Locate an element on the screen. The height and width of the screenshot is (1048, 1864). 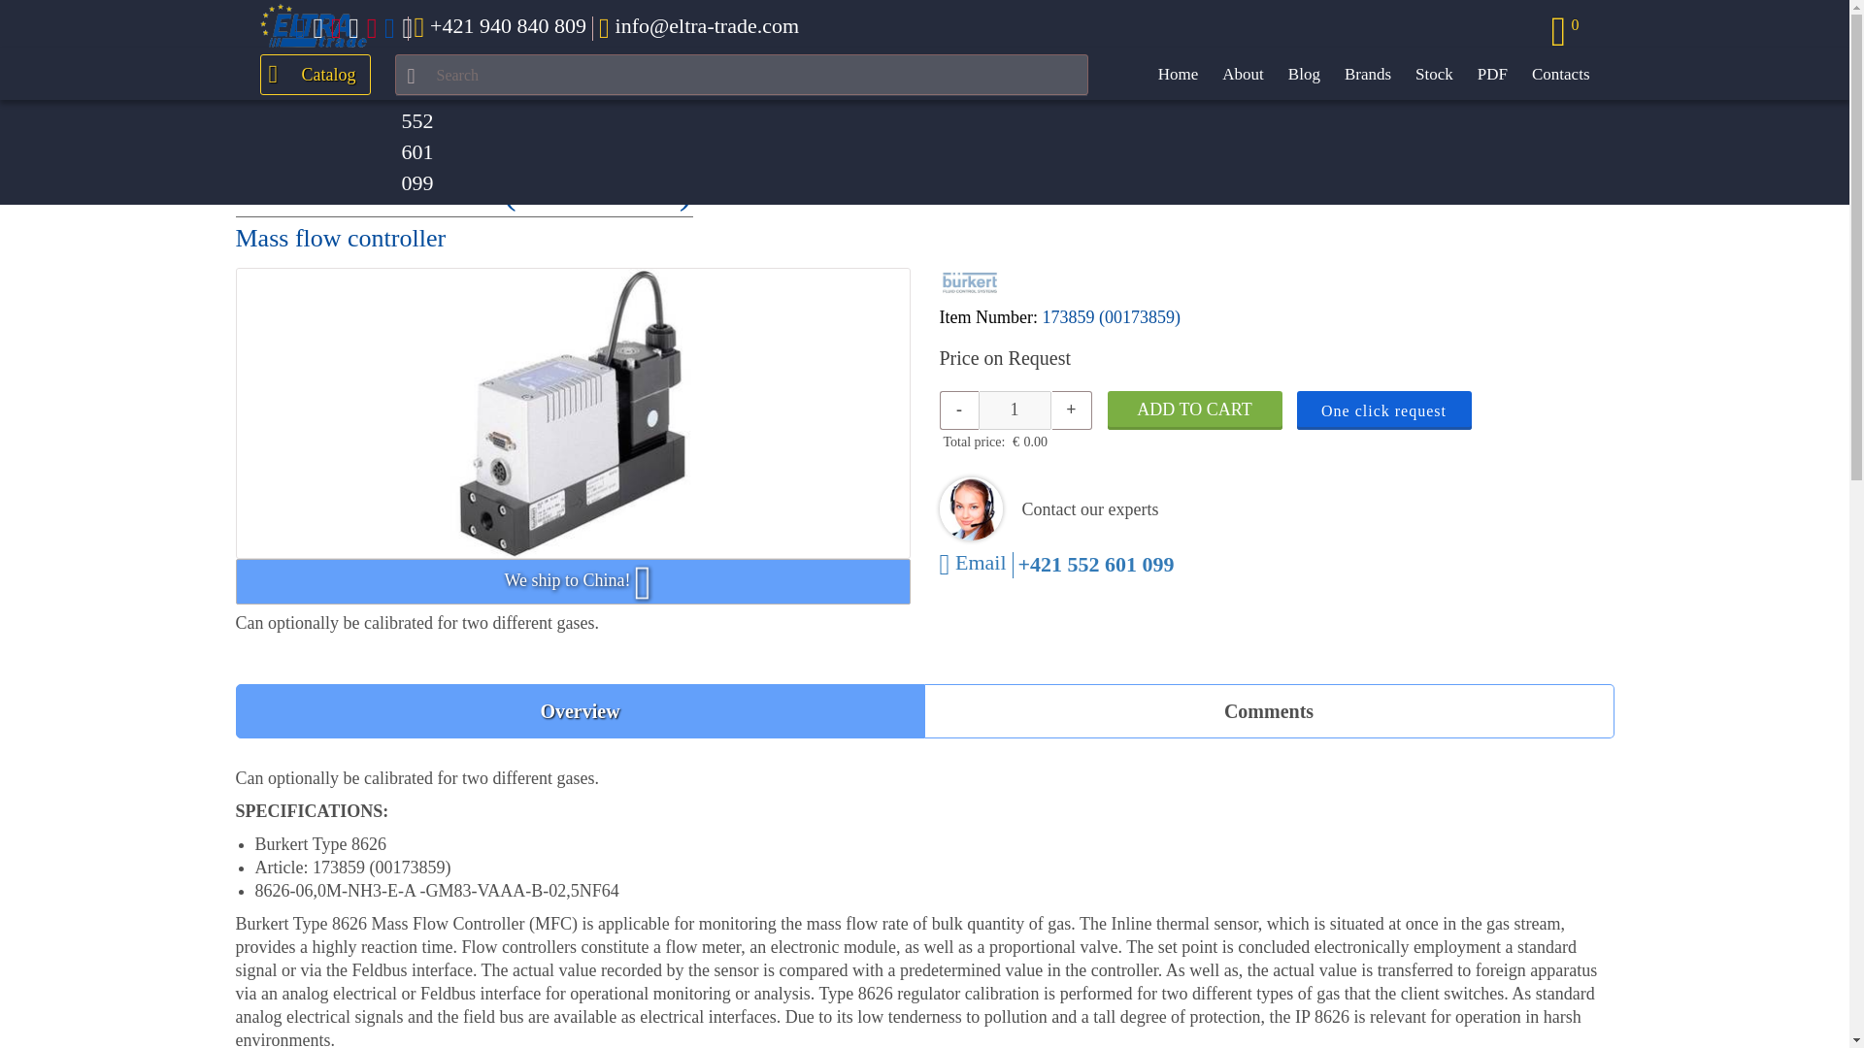
About is located at coordinates (1243, 74).